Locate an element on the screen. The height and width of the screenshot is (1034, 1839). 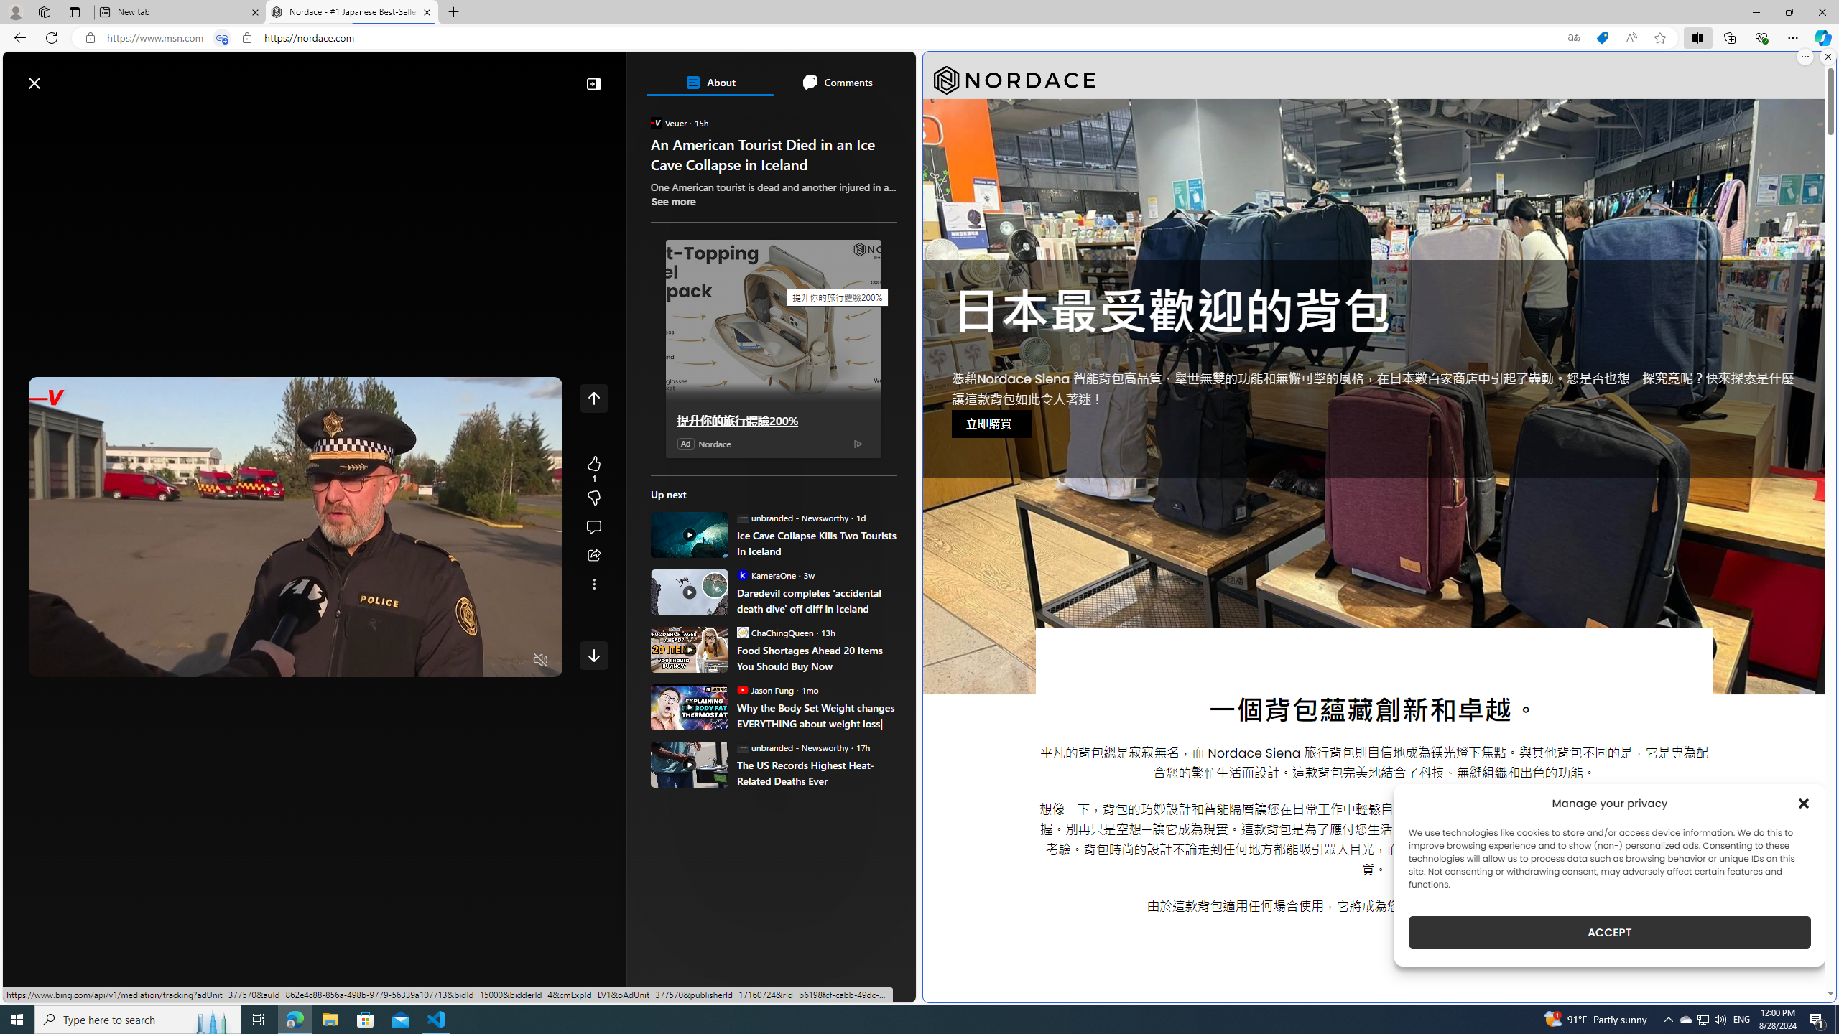
Open settings is located at coordinates (884, 76).